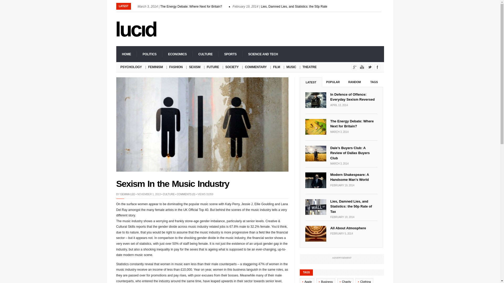 The height and width of the screenshot is (283, 504). I want to click on HOME, so click(126, 54).